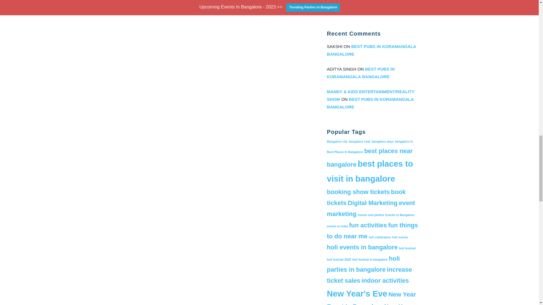 This screenshot has height=305, width=543. I want to click on bengaluru fc, so click(404, 141).